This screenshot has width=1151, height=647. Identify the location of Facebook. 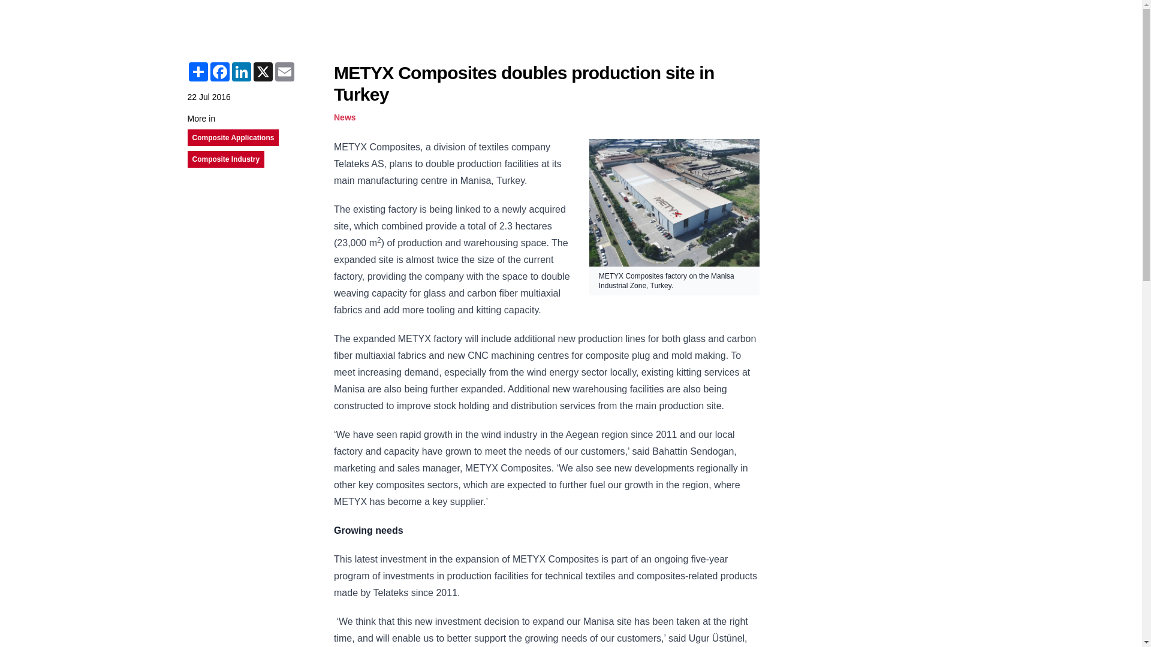
(219, 72).